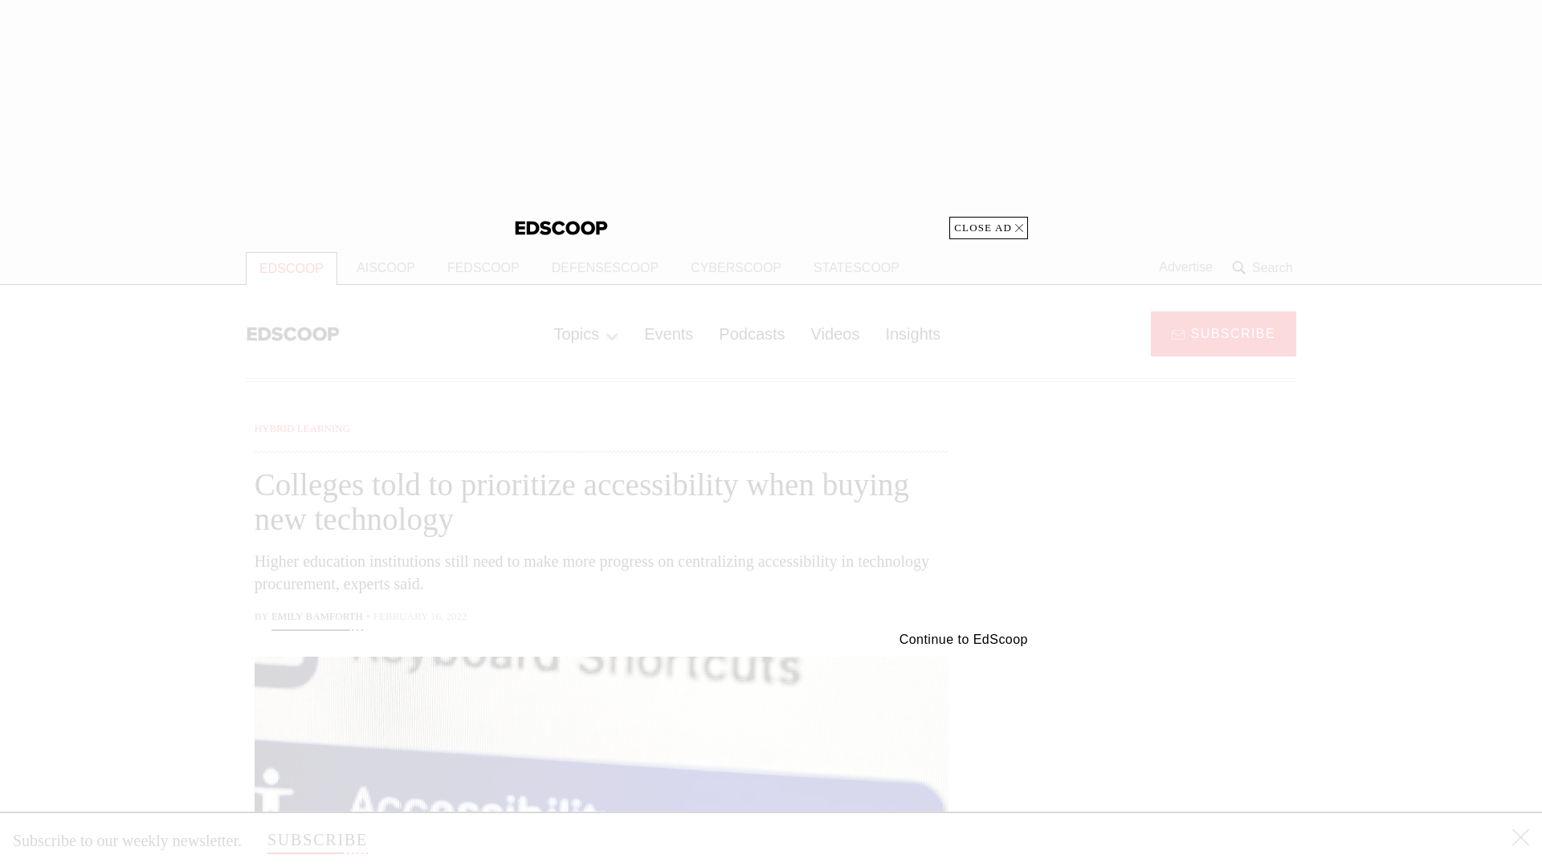 Image resolution: width=1542 pixels, height=867 pixels. Describe the element at coordinates (668, 333) in the screenshot. I see `Events` at that location.